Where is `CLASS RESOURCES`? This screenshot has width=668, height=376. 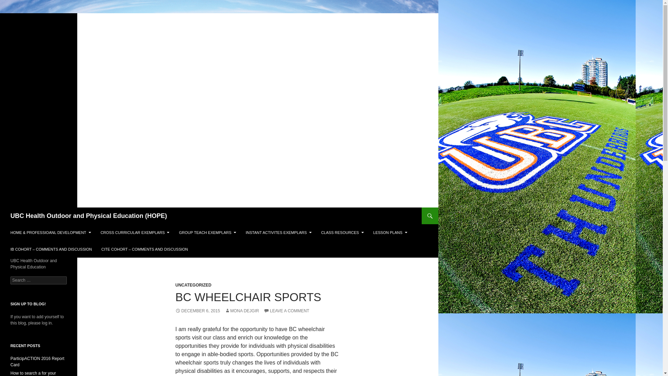 CLASS RESOURCES is located at coordinates (342, 233).